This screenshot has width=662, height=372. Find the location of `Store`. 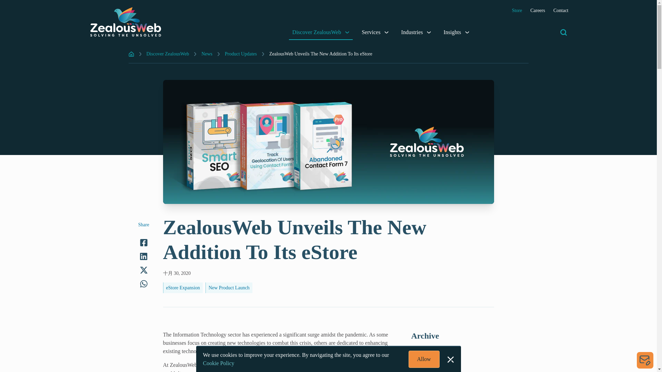

Store is located at coordinates (517, 10).